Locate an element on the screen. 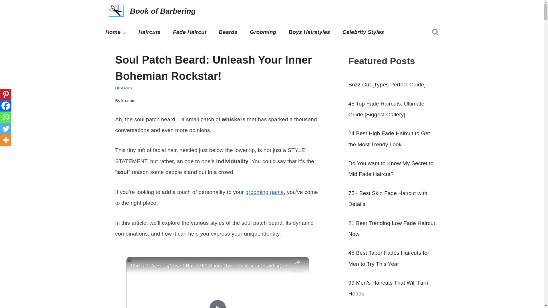  Beards is located at coordinates (228, 32).